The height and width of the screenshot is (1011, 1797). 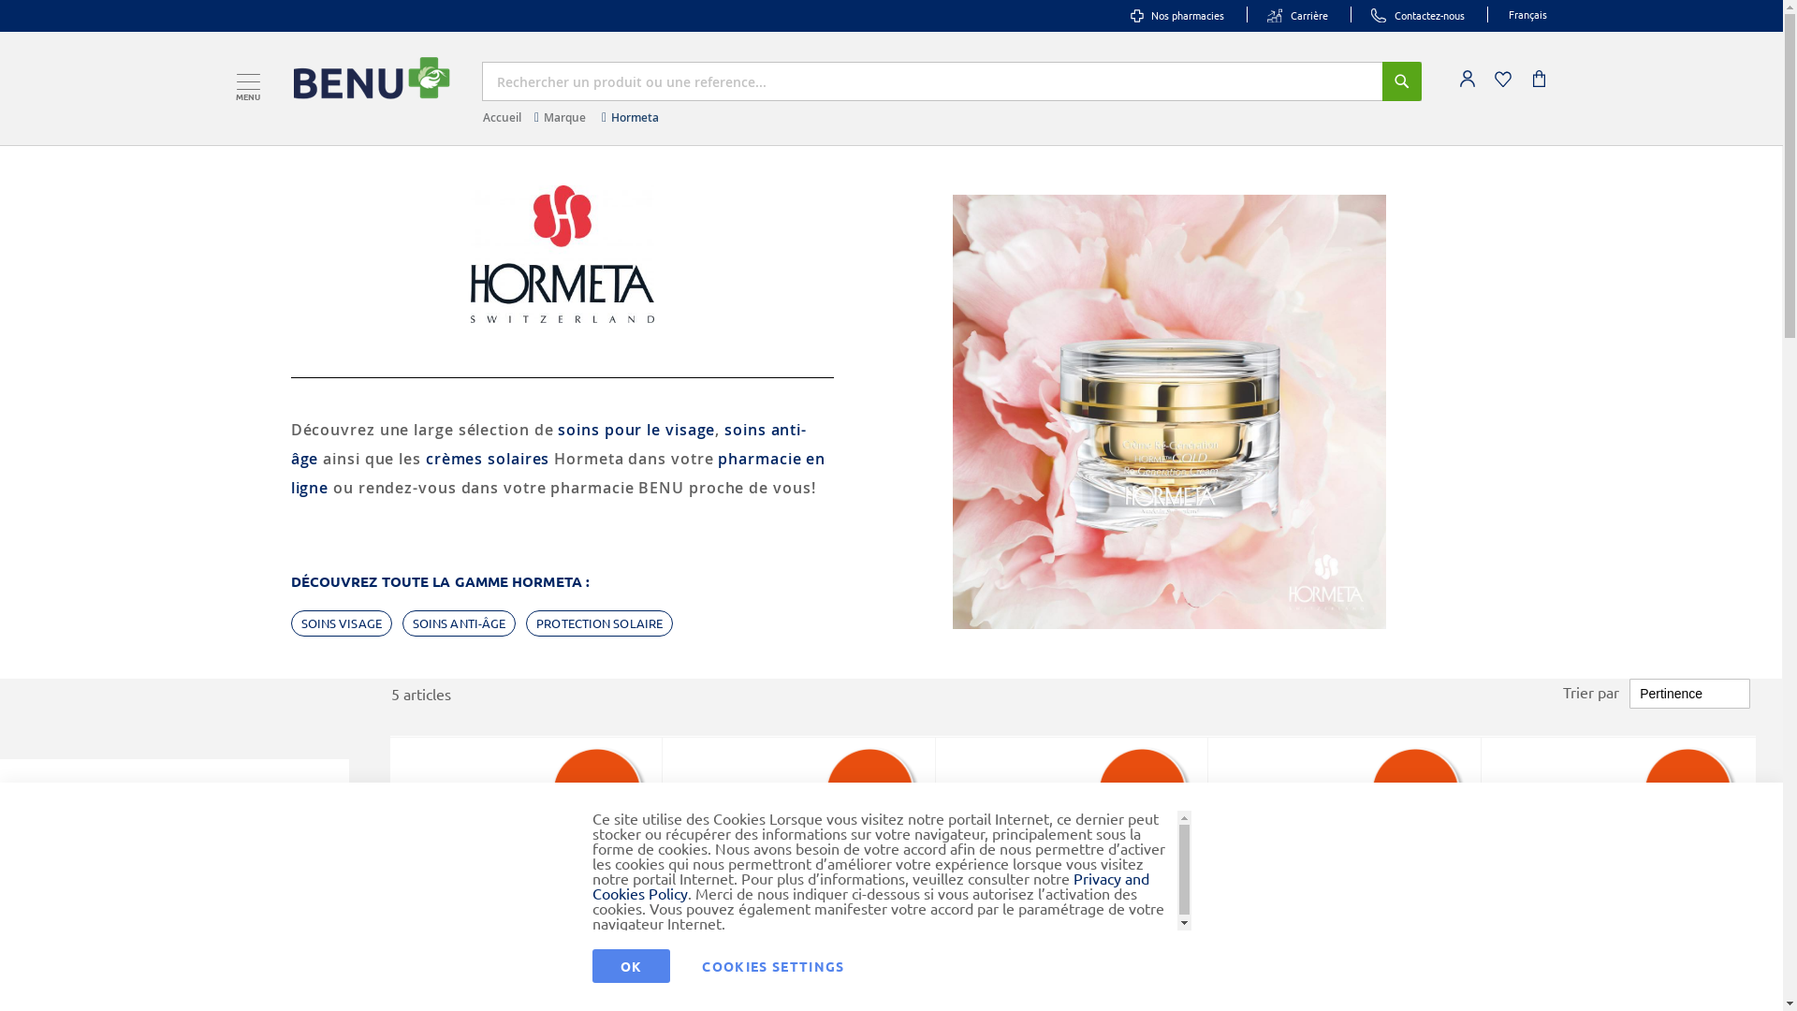 What do you see at coordinates (247, 81) in the screenshot?
I see `MENU` at bounding box center [247, 81].